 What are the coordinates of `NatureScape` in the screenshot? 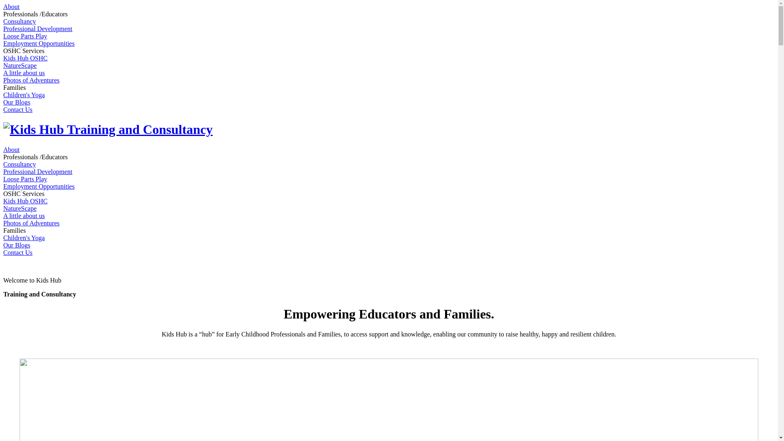 It's located at (20, 208).